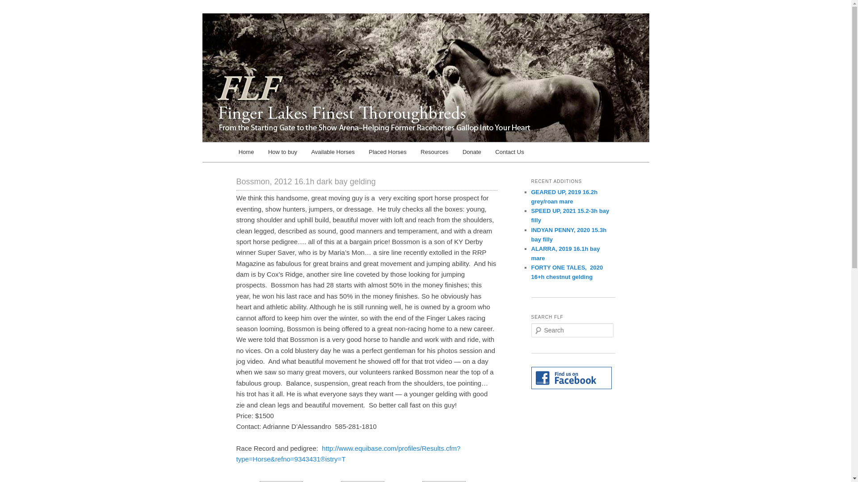  What do you see at coordinates (13, 6) in the screenshot?
I see `Search` at bounding box center [13, 6].